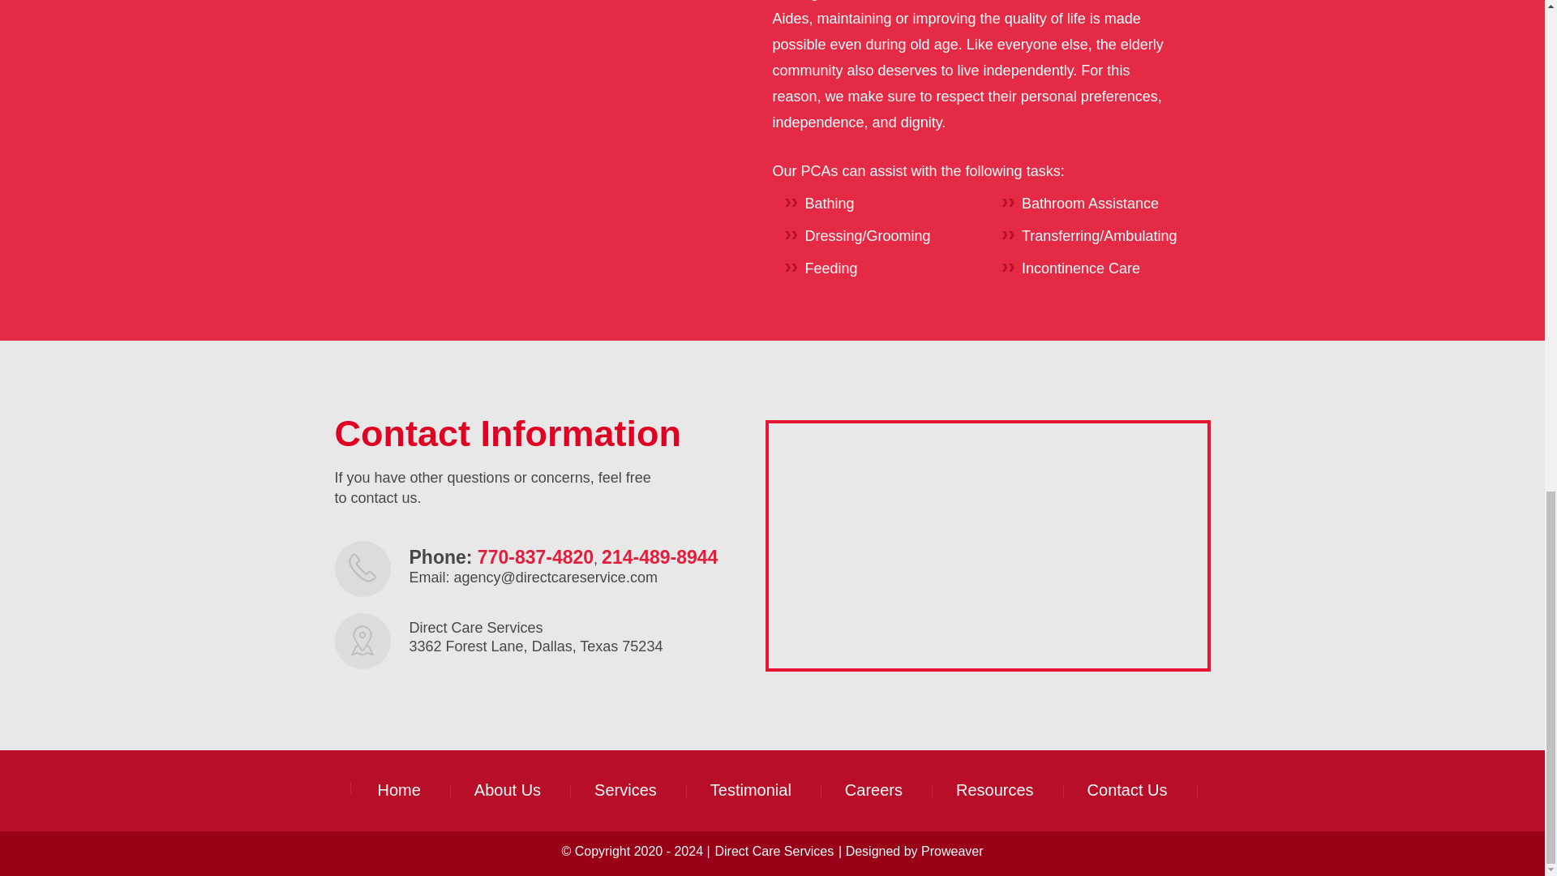 This screenshot has width=1557, height=876. I want to click on Proweaver, so click(952, 852).